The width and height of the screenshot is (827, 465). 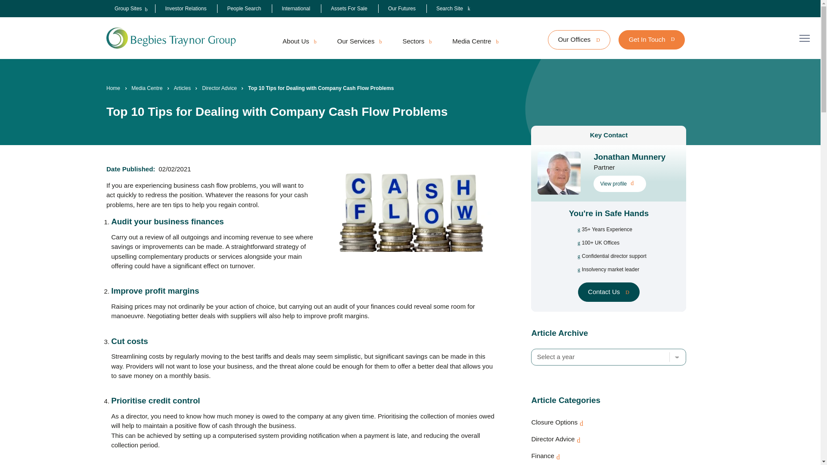 What do you see at coordinates (401, 9) in the screenshot?
I see `Our Futures` at bounding box center [401, 9].